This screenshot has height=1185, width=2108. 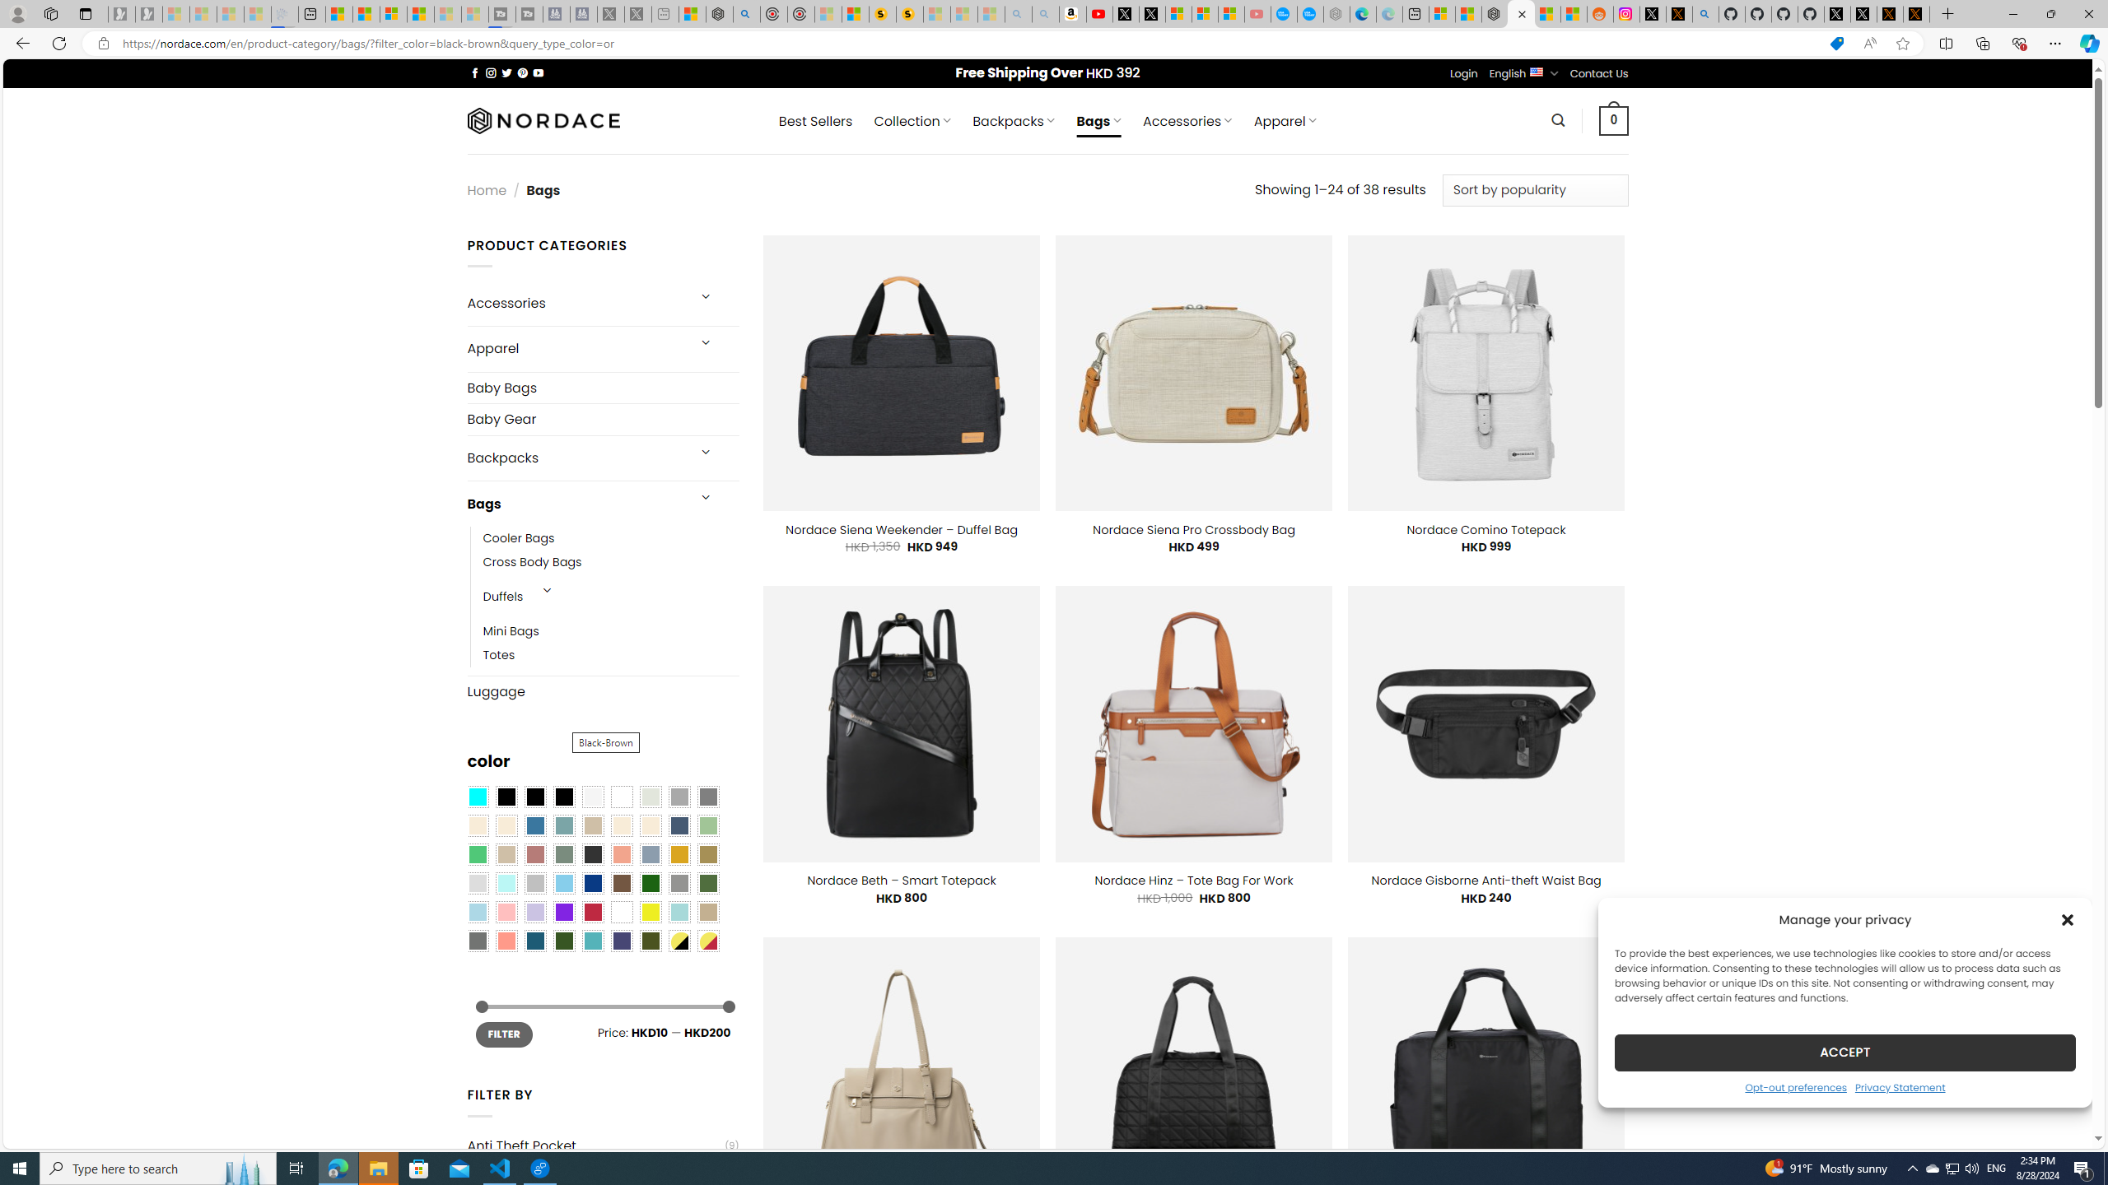 I want to click on   Best Sellers, so click(x=815, y=121).